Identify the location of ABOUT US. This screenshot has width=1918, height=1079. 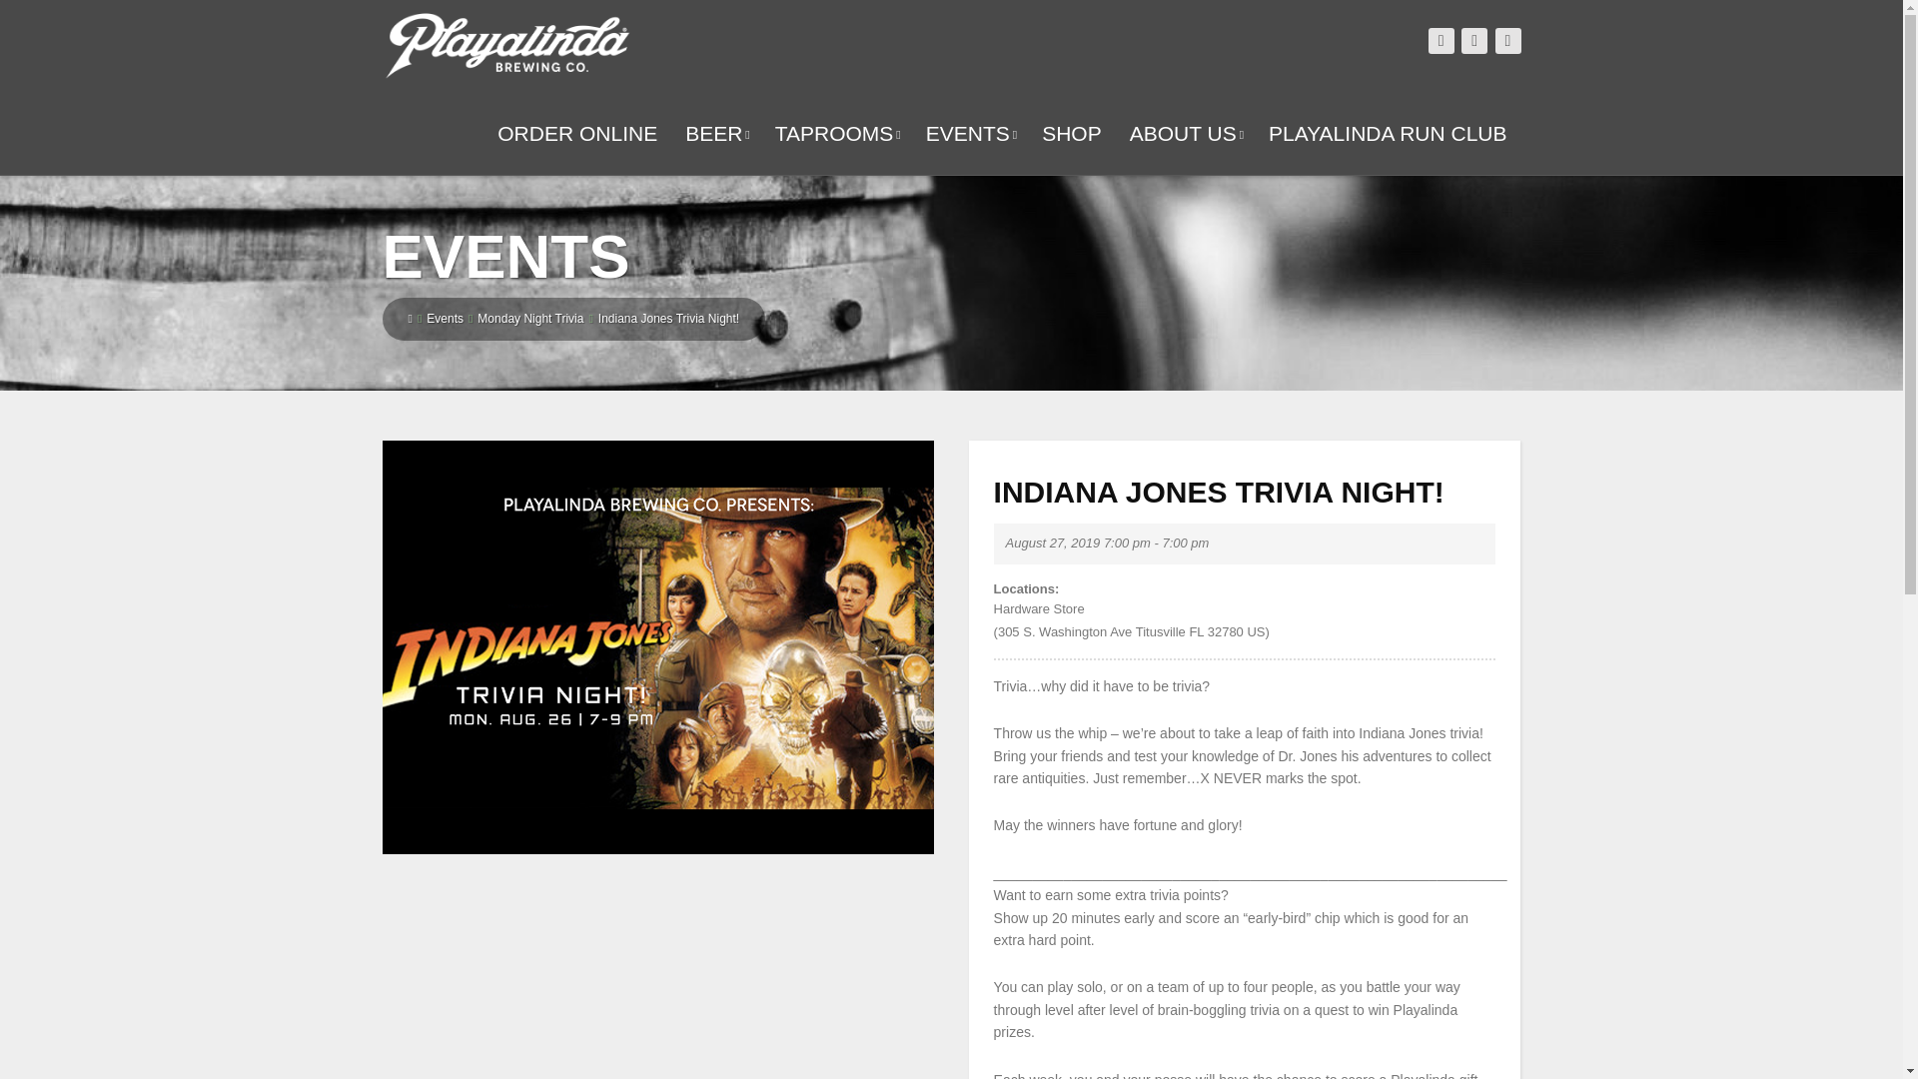
(1185, 134).